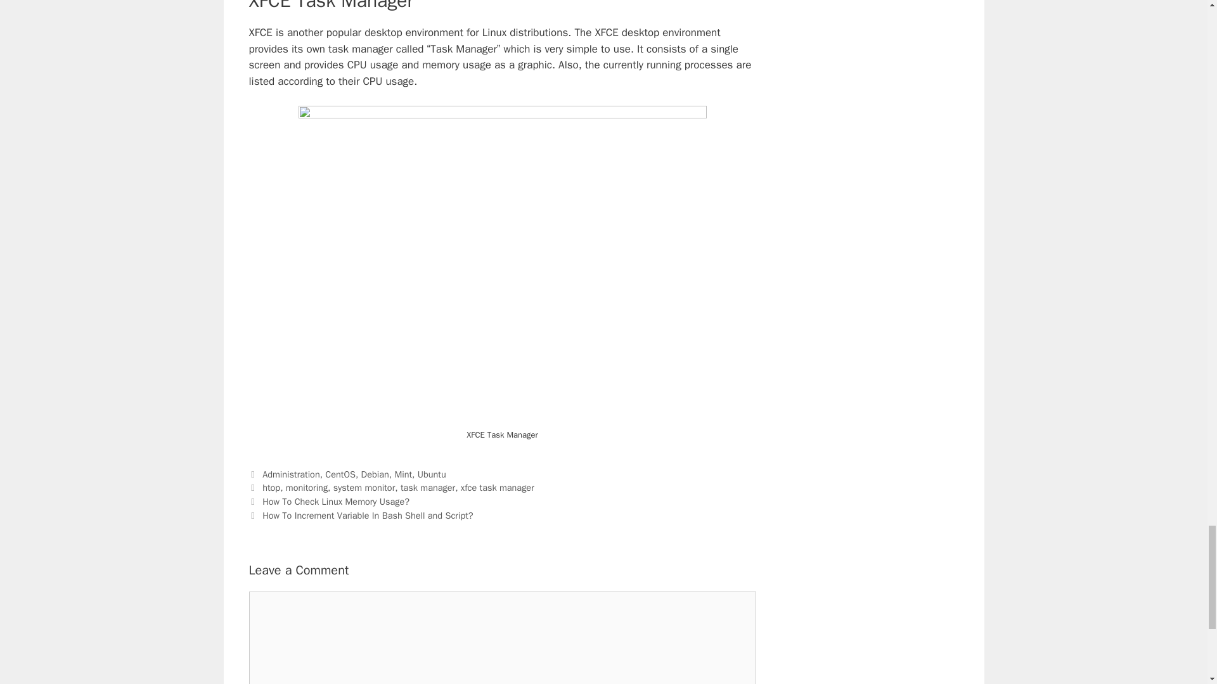  What do you see at coordinates (432, 474) in the screenshot?
I see `Ubuntu` at bounding box center [432, 474].